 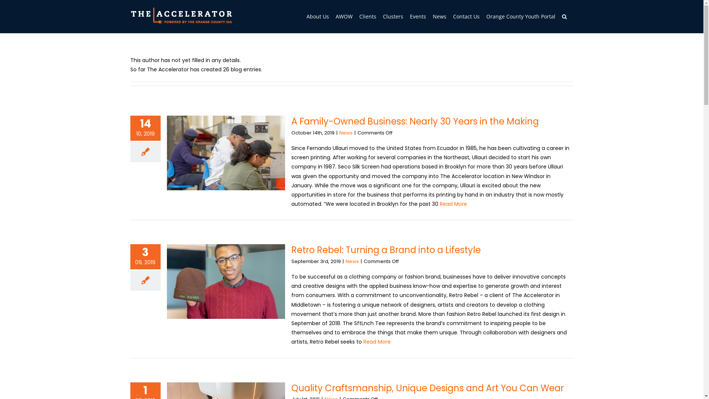 What do you see at coordinates (318, 17) in the screenshot?
I see `About Us` at bounding box center [318, 17].